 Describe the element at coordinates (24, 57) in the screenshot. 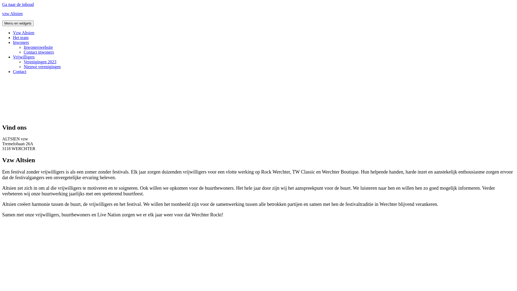

I see `Vrijwilligers` at that location.